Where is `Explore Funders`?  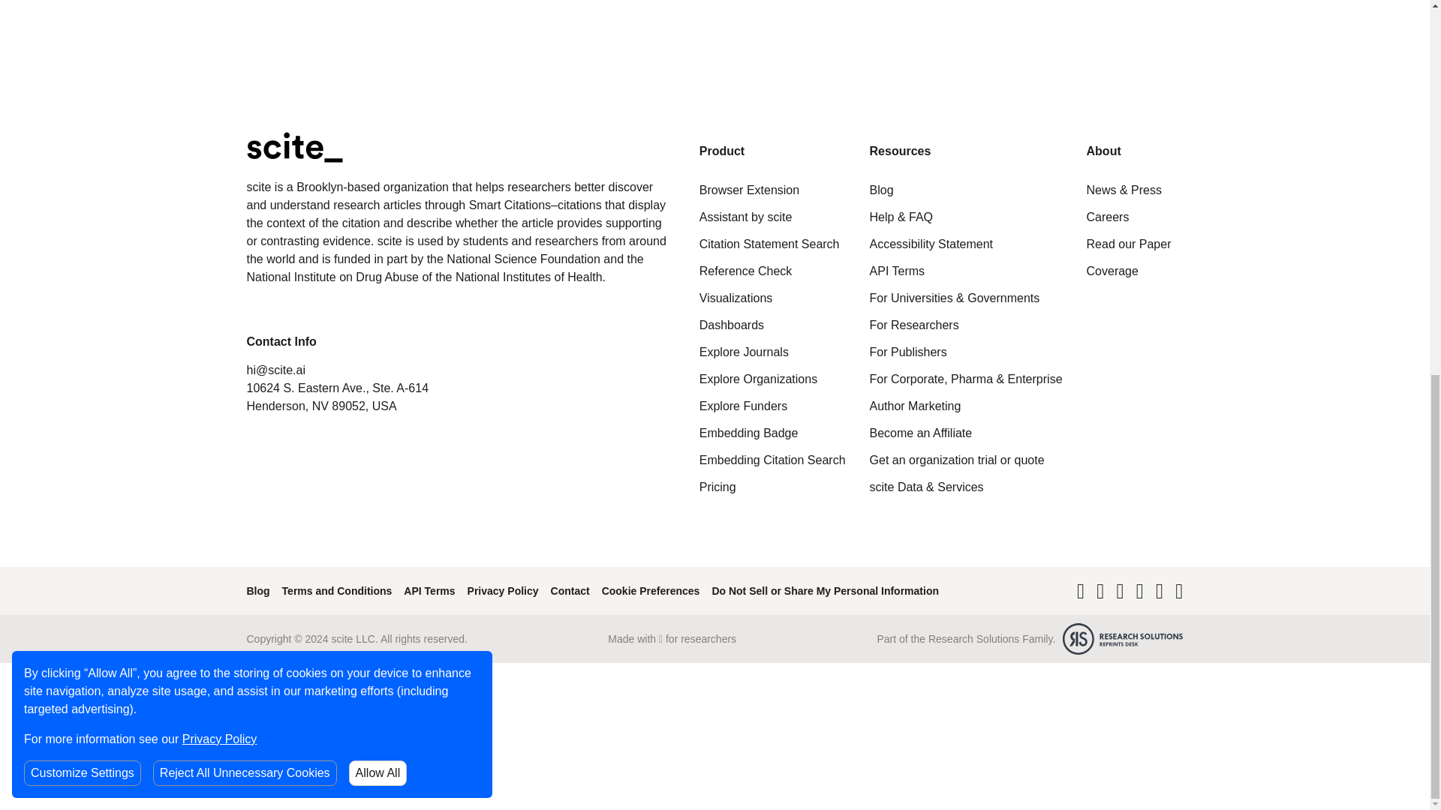
Explore Funders is located at coordinates (743, 406).